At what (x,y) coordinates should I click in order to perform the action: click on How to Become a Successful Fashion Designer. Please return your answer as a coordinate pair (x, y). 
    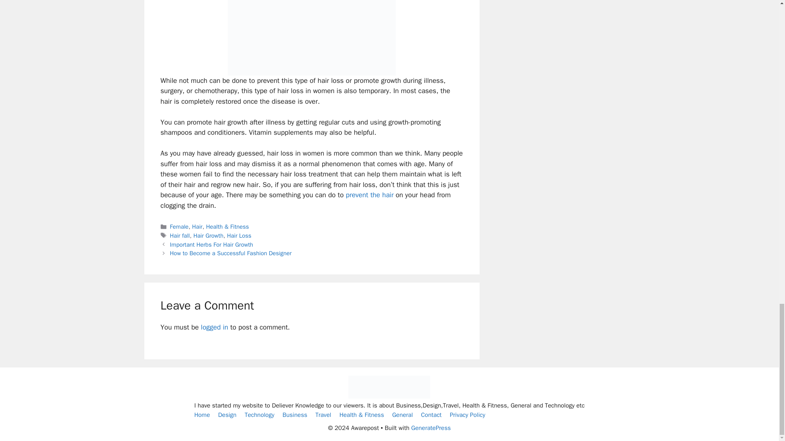
    Looking at the image, I should click on (231, 253).